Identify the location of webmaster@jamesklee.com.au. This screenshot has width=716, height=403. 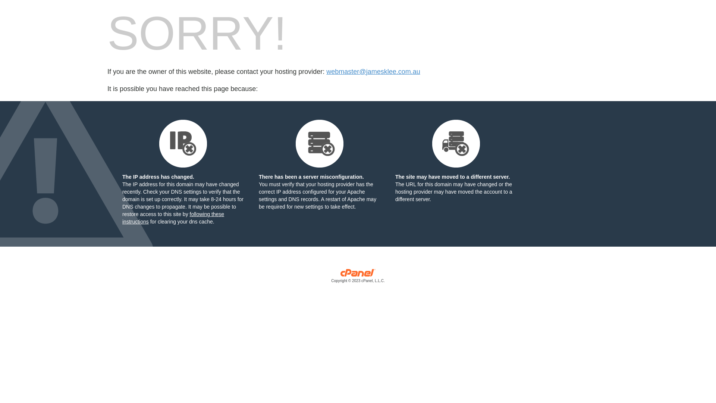
(373, 72).